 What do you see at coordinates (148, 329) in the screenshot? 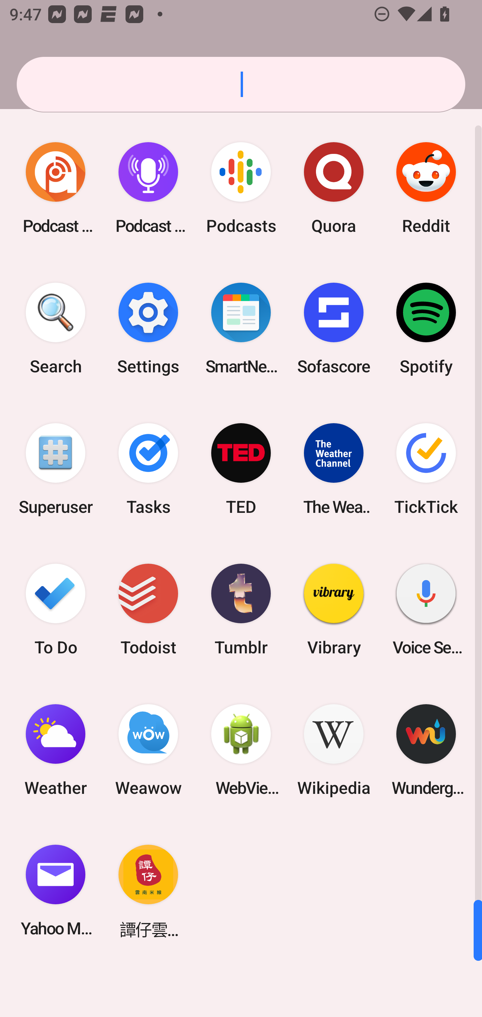
I see `Settings` at bounding box center [148, 329].